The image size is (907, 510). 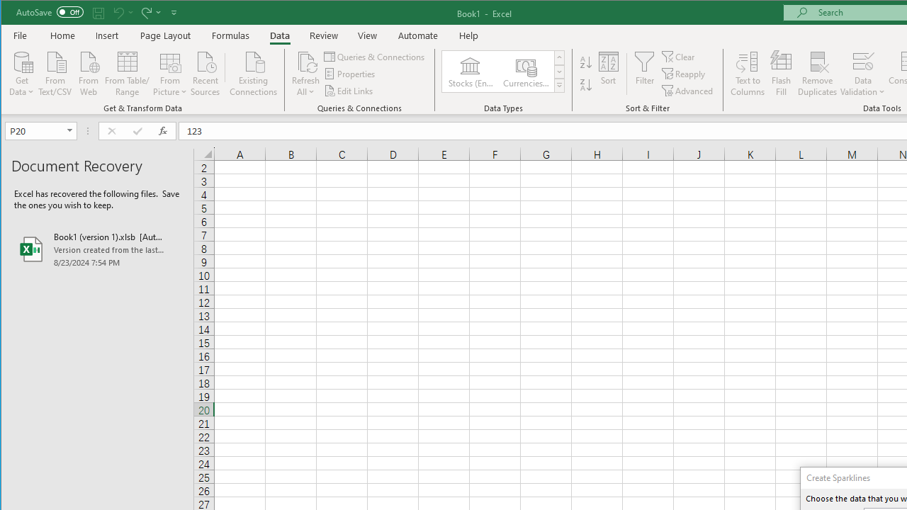 What do you see at coordinates (468, 35) in the screenshot?
I see `Help` at bounding box center [468, 35].